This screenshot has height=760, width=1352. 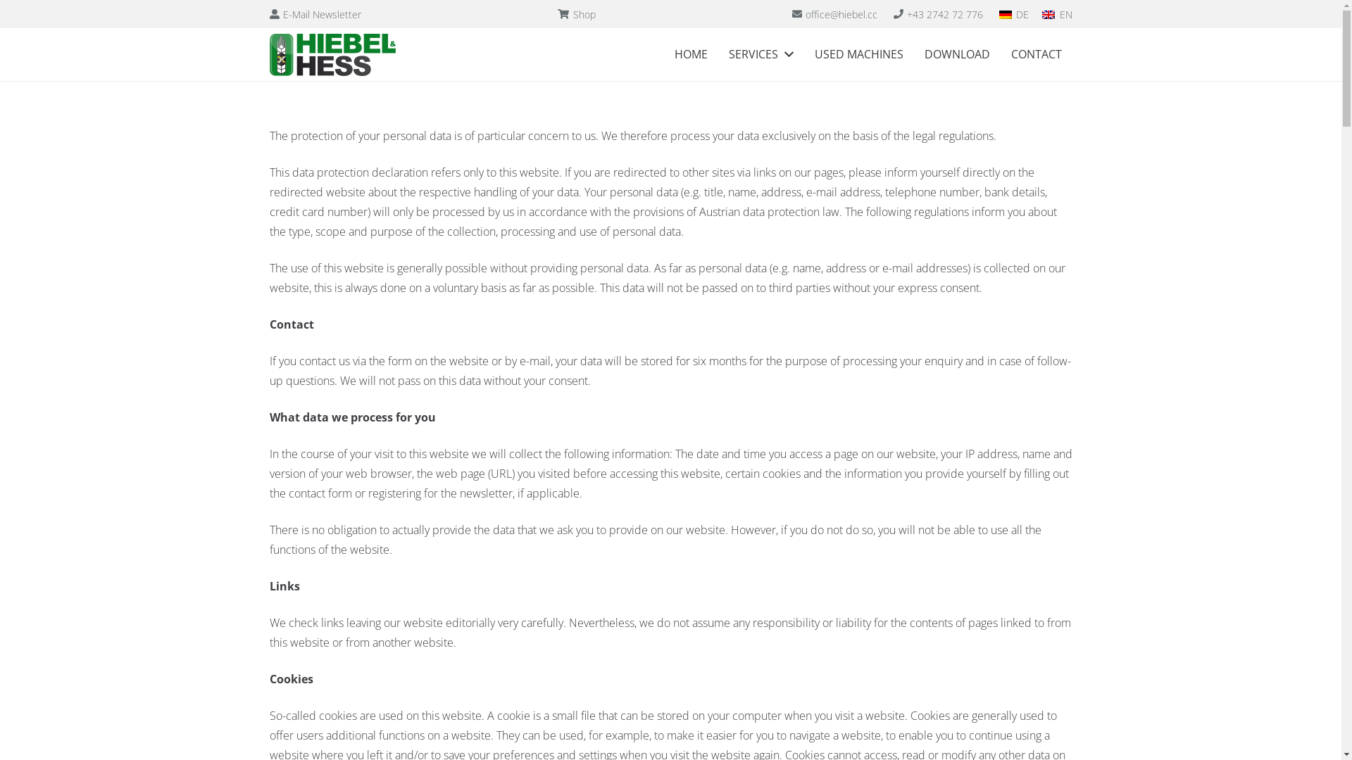 I want to click on E-Mail Newsletter, so click(x=315, y=14).